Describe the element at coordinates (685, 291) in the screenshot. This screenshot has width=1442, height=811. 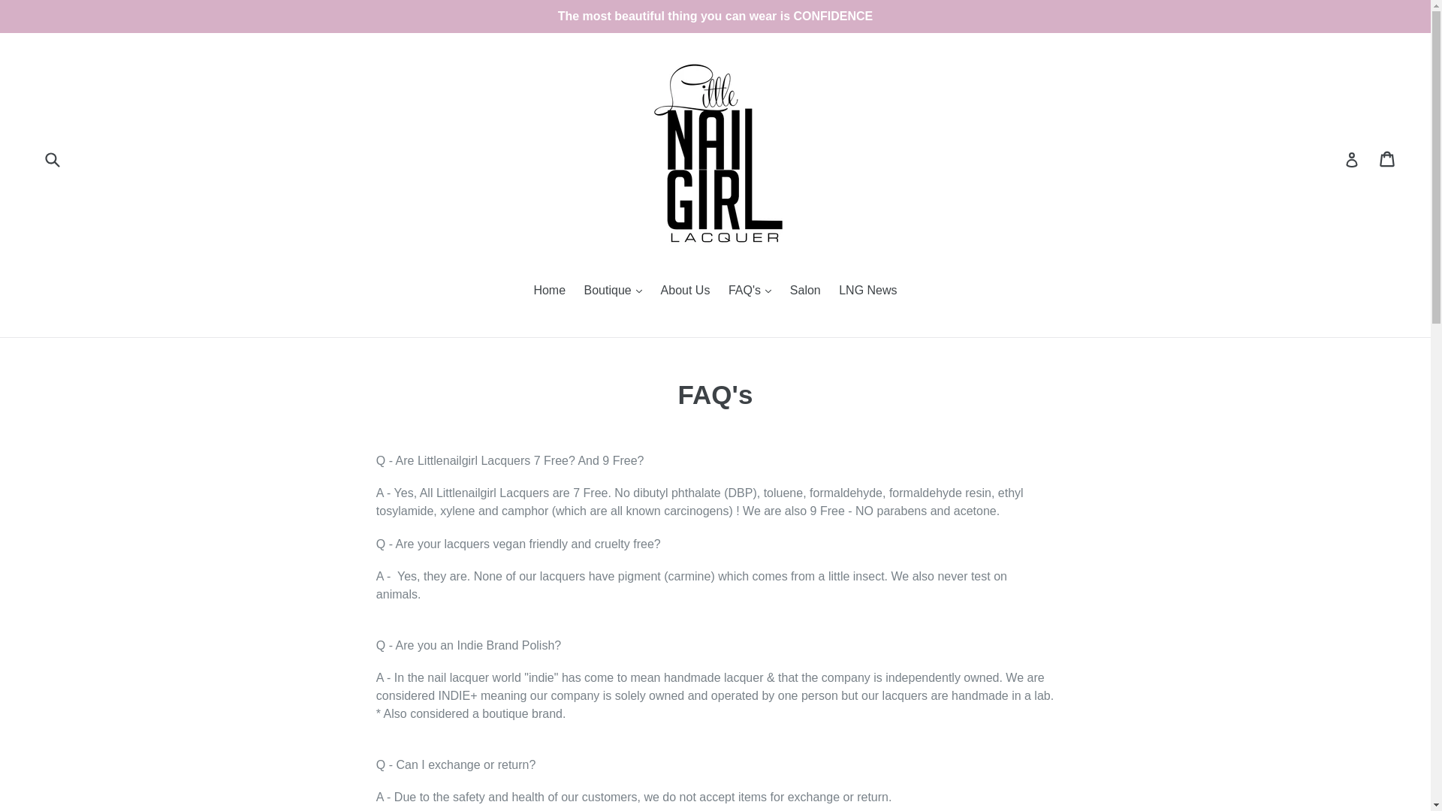
I see `About Us` at that location.